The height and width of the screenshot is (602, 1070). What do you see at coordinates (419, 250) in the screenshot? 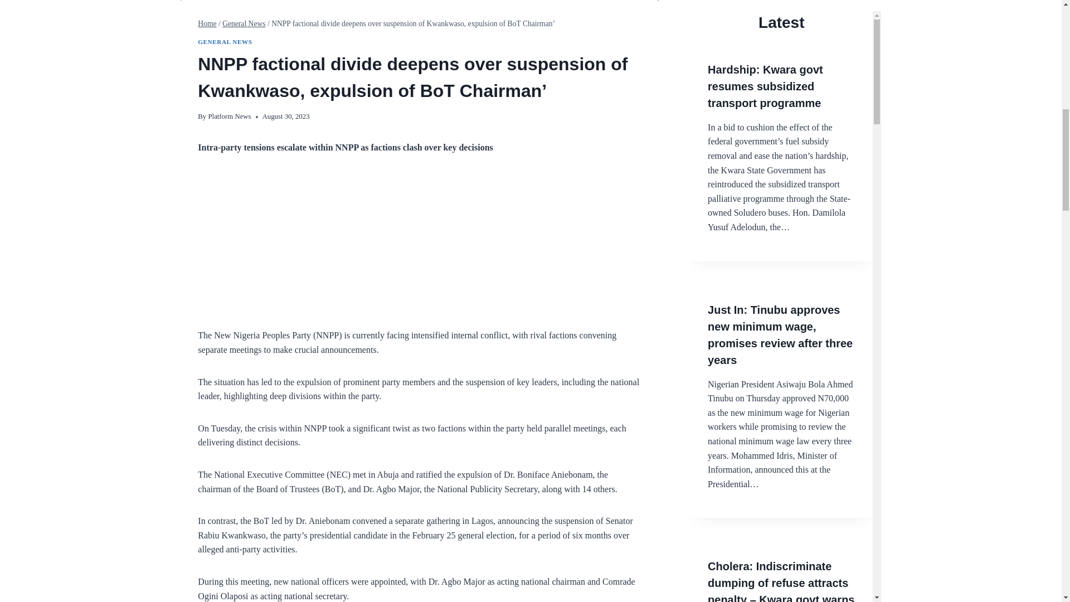
I see `Advertisement` at bounding box center [419, 250].